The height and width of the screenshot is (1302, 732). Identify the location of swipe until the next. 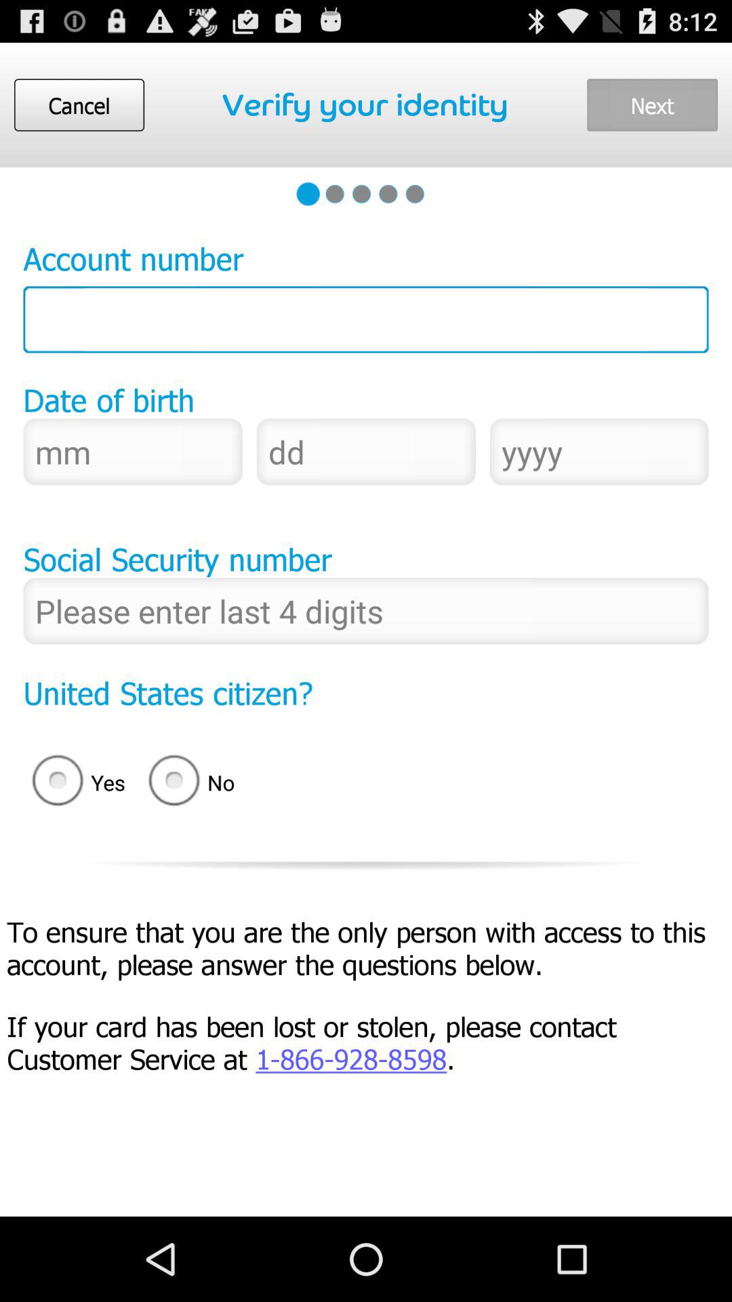
(652, 104).